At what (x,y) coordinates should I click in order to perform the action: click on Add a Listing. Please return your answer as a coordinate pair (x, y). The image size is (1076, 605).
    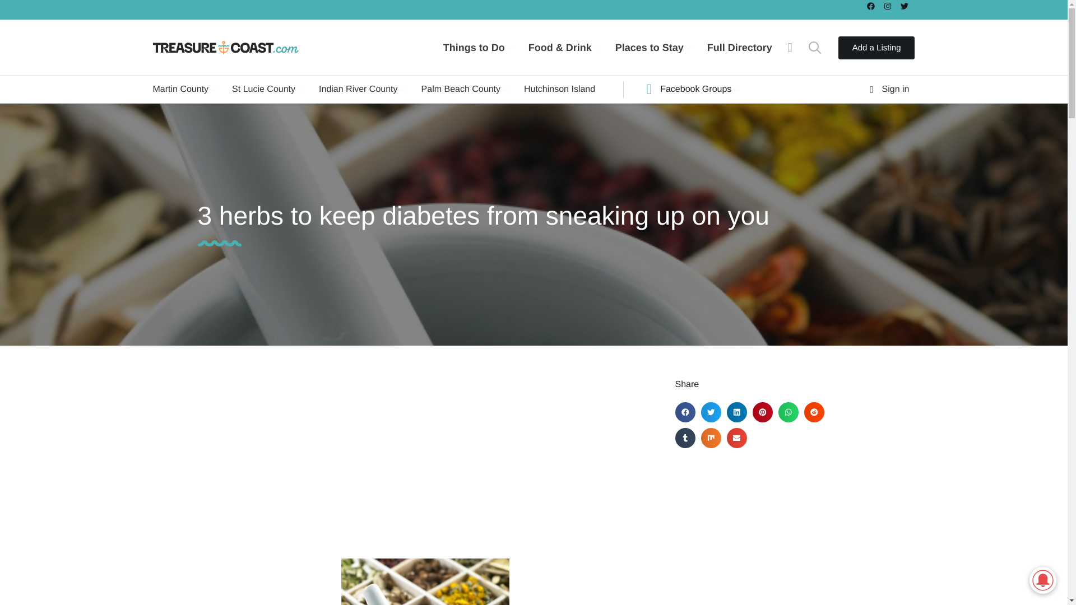
    Looking at the image, I should click on (876, 47).